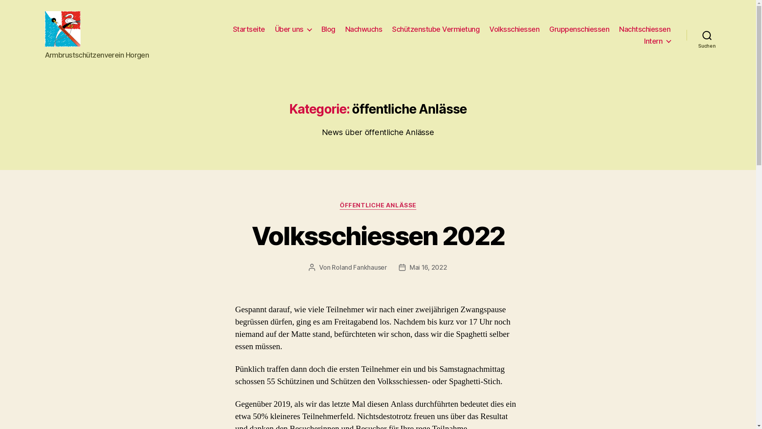 The height and width of the screenshot is (429, 762). What do you see at coordinates (707, 35) in the screenshot?
I see `Suchen` at bounding box center [707, 35].